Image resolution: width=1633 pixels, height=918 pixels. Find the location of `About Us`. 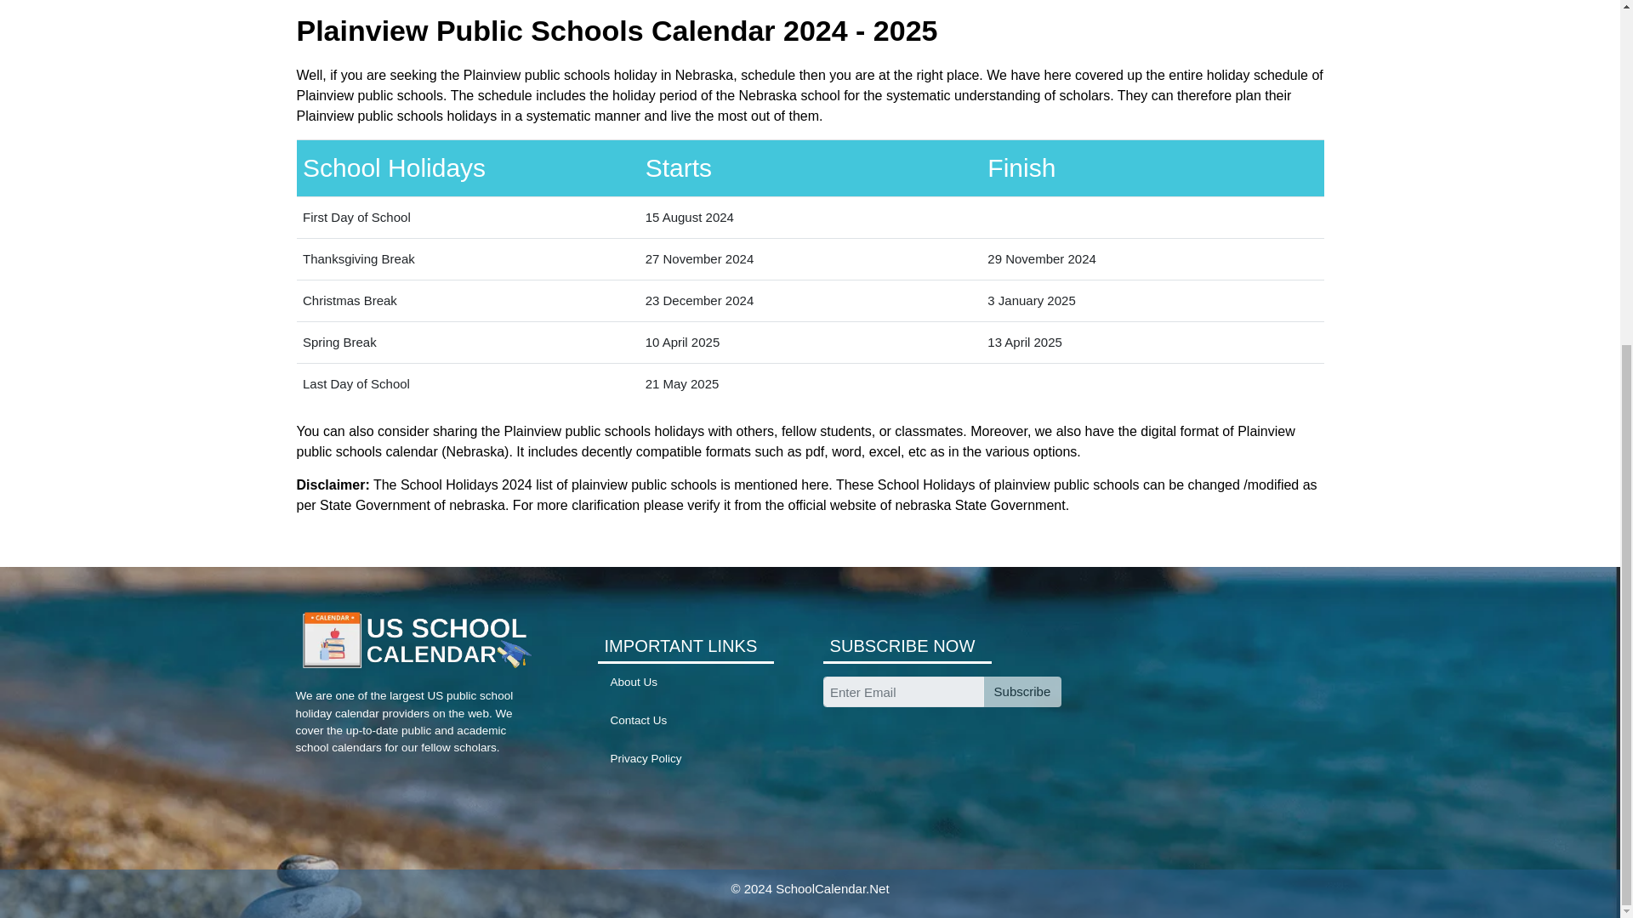

About Us is located at coordinates (634, 682).